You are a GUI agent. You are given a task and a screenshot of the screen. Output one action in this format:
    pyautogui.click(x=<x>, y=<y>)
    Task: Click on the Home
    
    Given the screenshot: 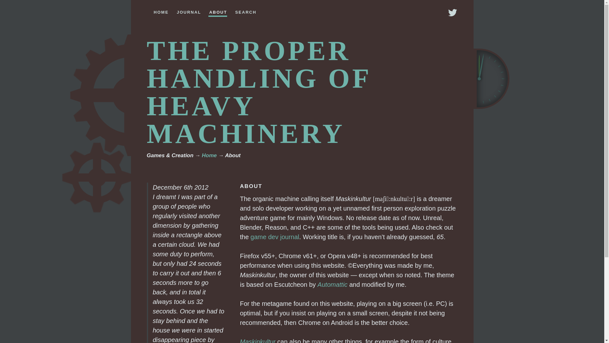 What is the action you would take?
    pyautogui.click(x=209, y=155)
    